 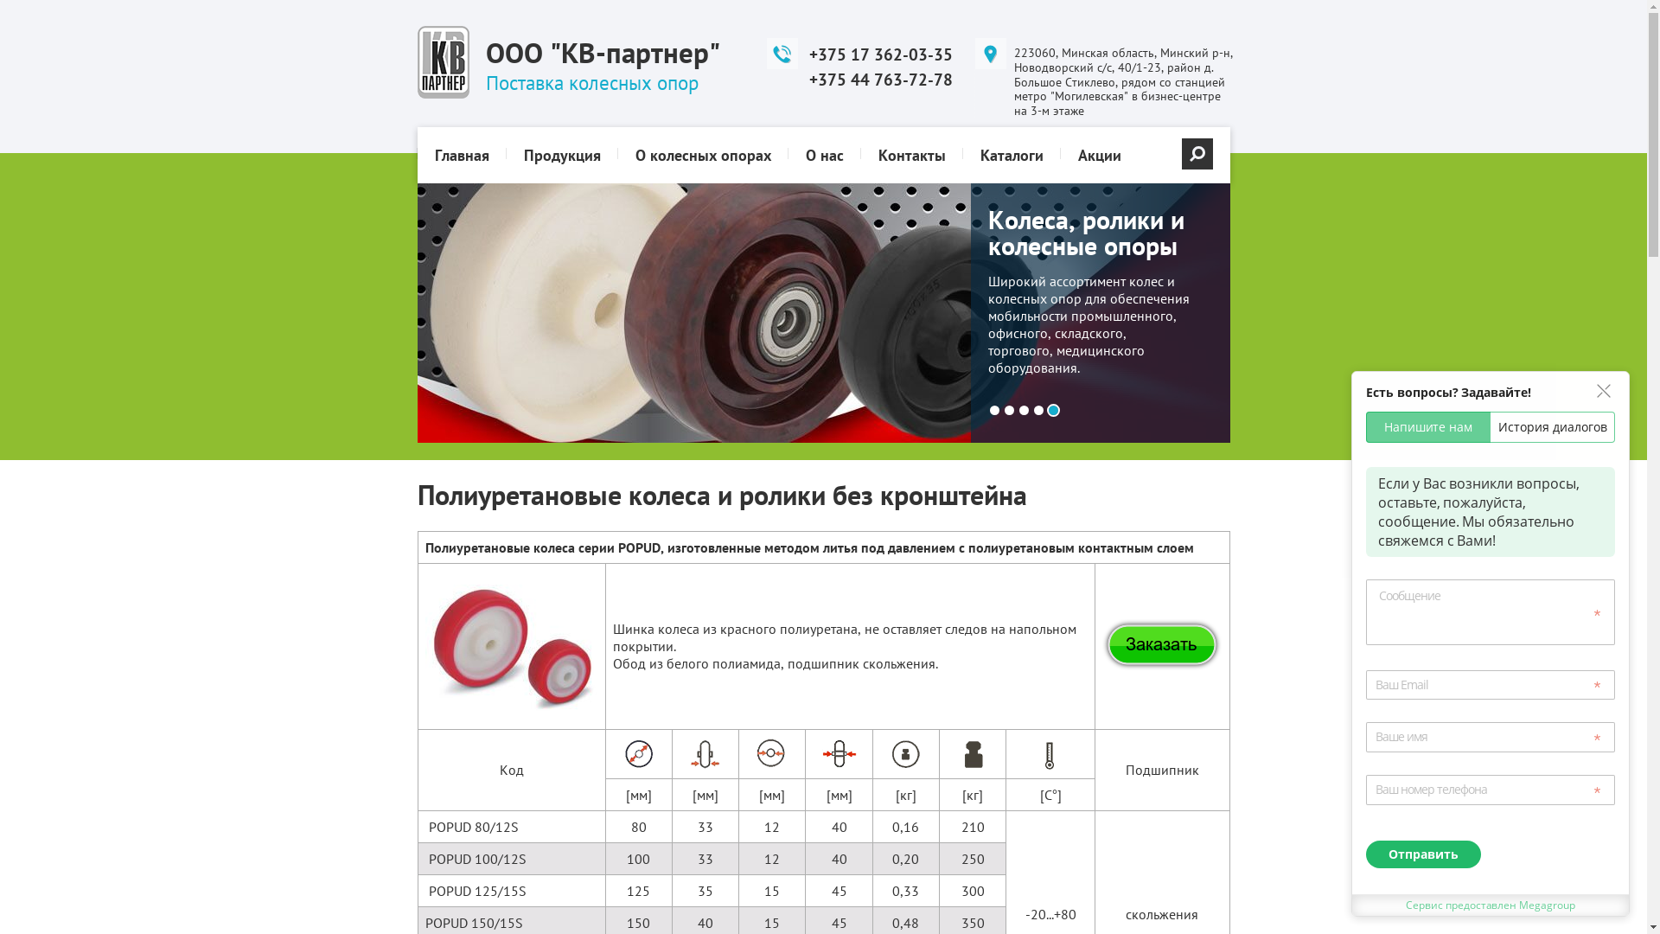 What do you see at coordinates (1548, 905) in the screenshot?
I see `Megagroup` at bounding box center [1548, 905].